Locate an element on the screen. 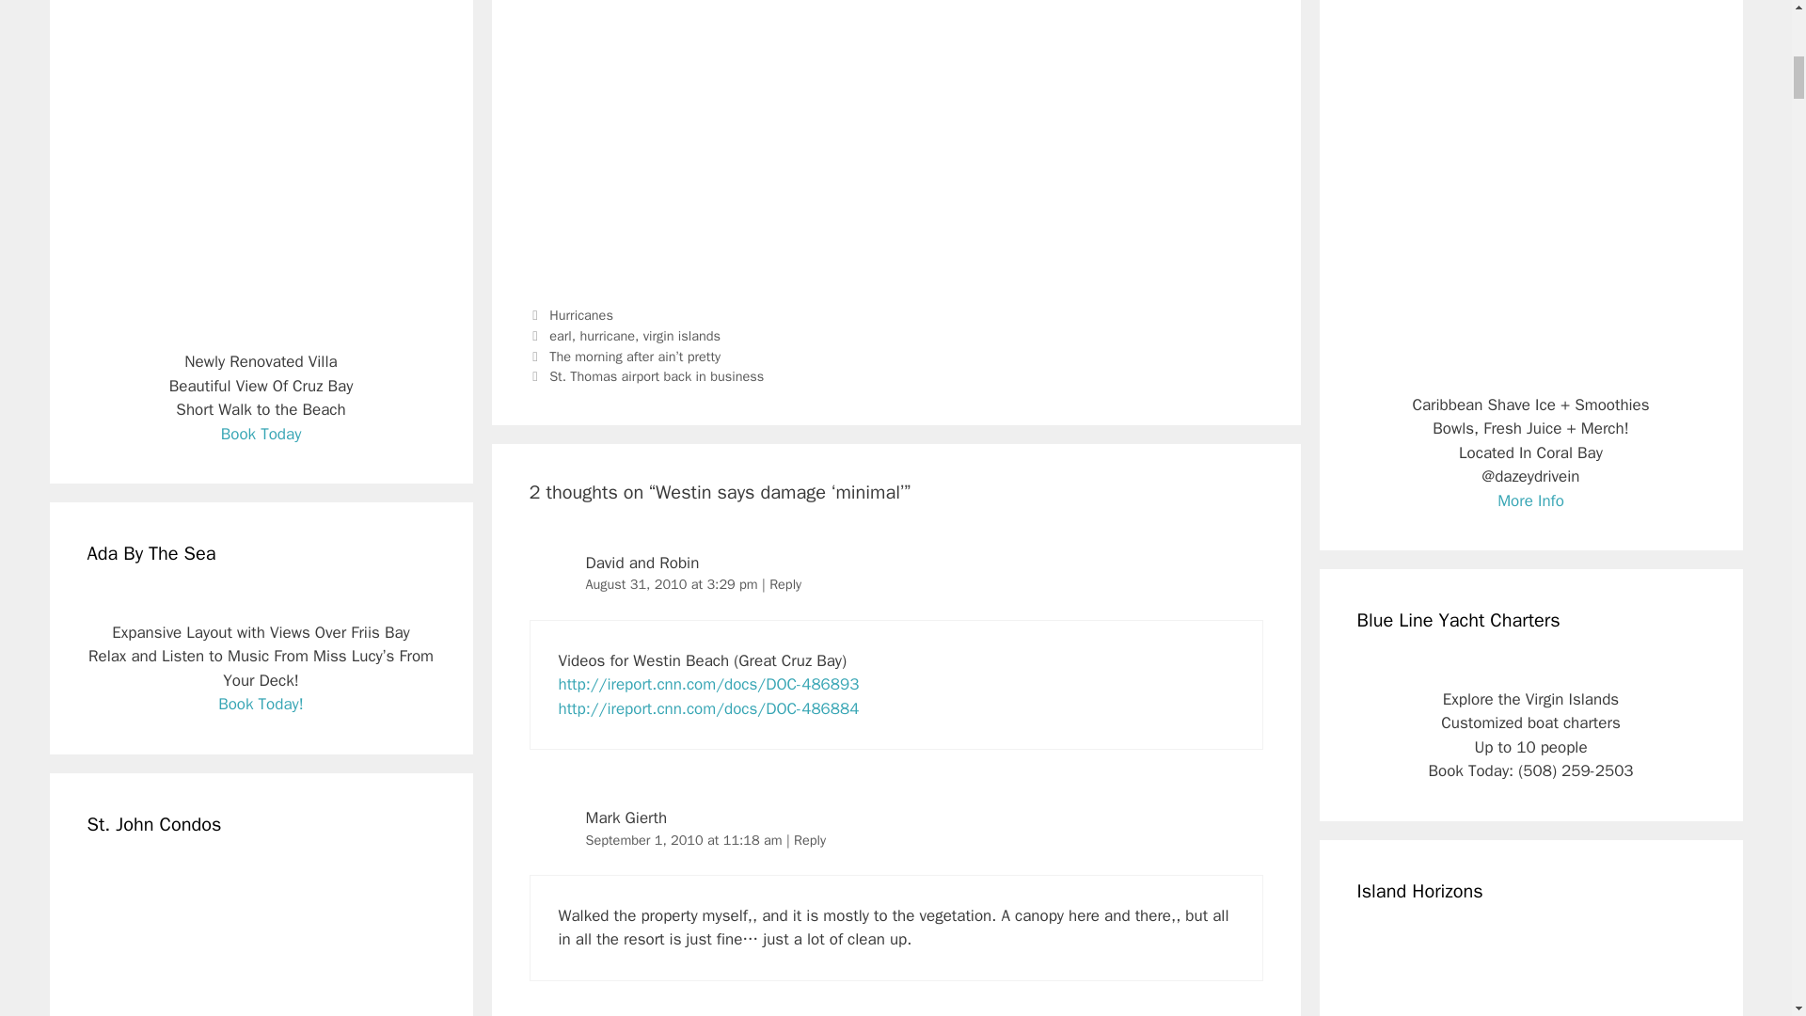 The image size is (1806, 1016). Advertisement is located at coordinates (895, 147).